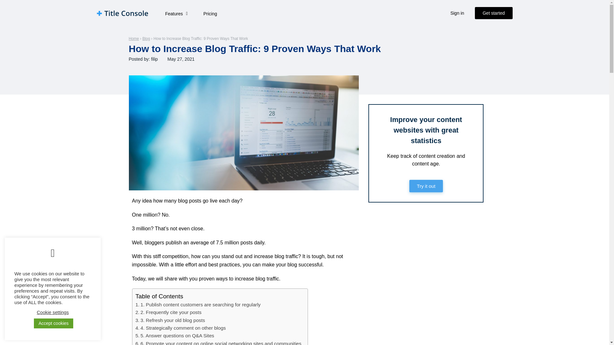  What do you see at coordinates (169, 312) in the screenshot?
I see `2. Frequently cite your posts` at bounding box center [169, 312].